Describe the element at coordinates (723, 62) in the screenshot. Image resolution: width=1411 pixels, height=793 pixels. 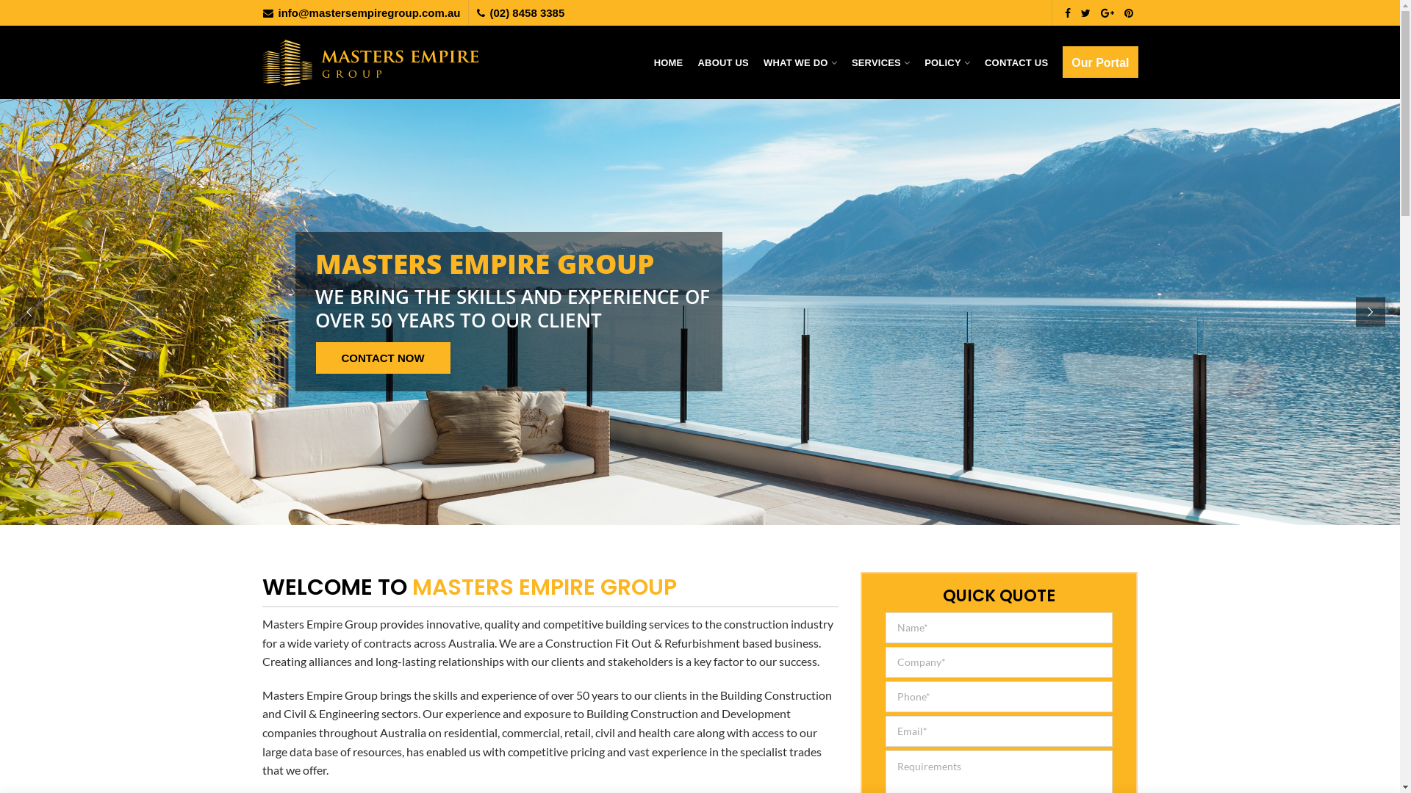
I see `ABOUT US` at that location.